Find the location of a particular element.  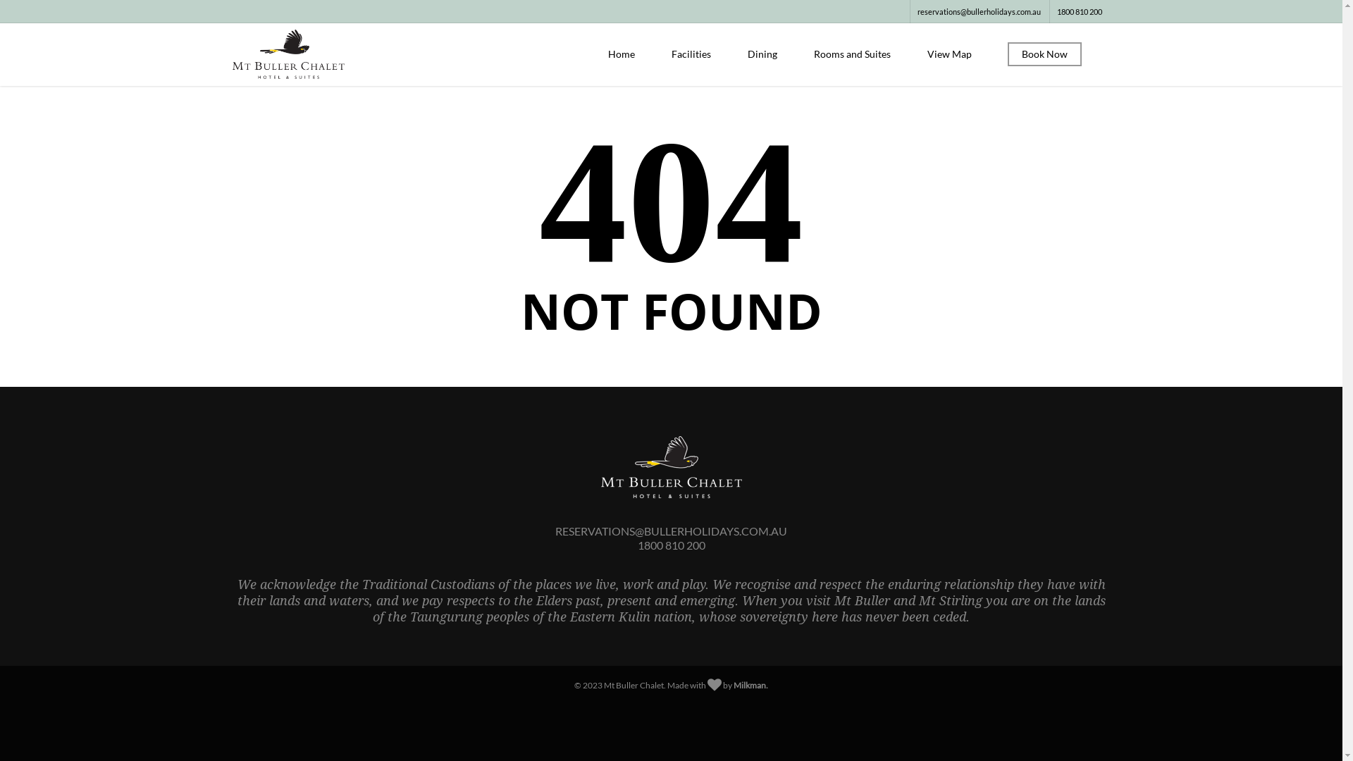

Home is located at coordinates (622, 58).